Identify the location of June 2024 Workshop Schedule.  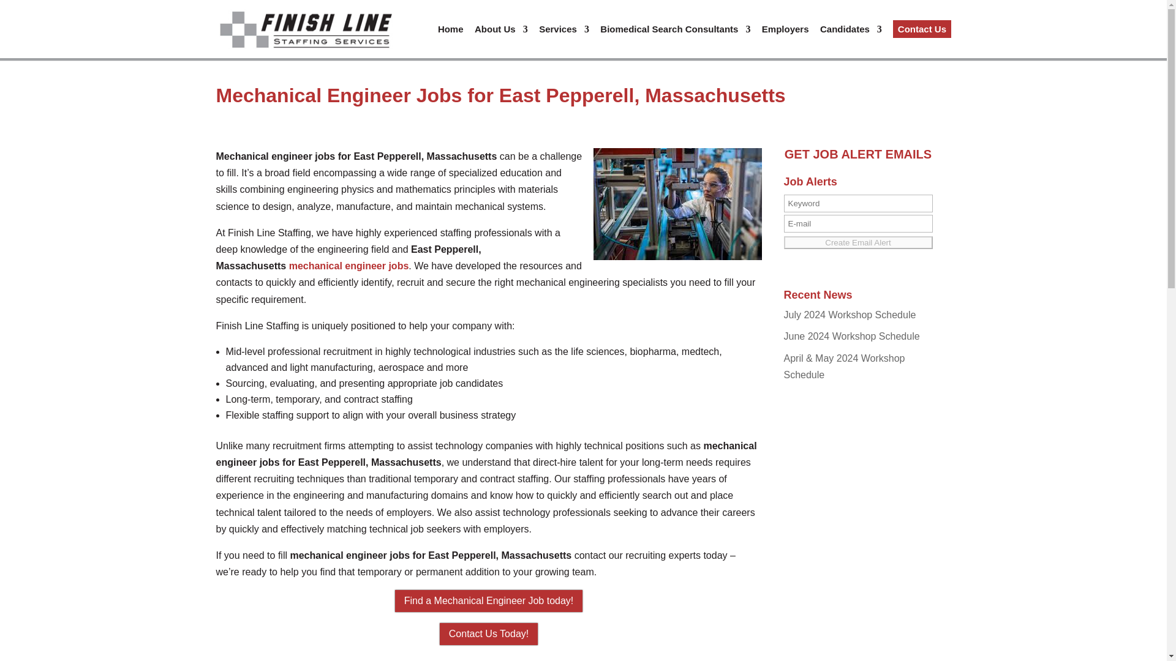
(851, 337).